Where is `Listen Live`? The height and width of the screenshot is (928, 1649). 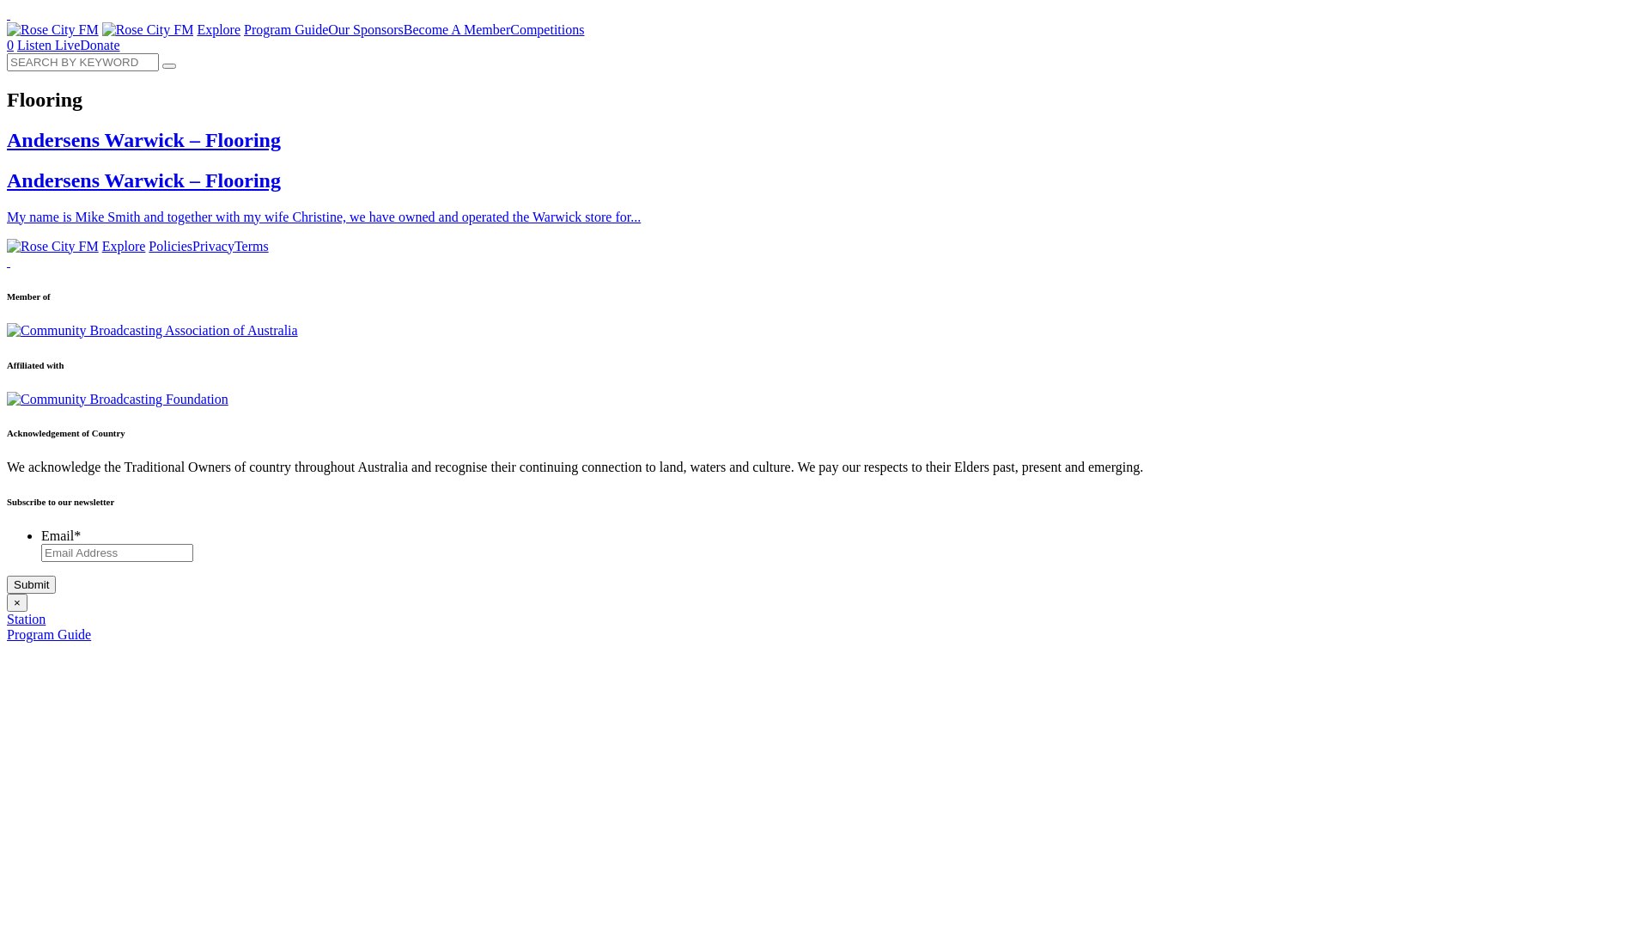 Listen Live is located at coordinates (48, 45).